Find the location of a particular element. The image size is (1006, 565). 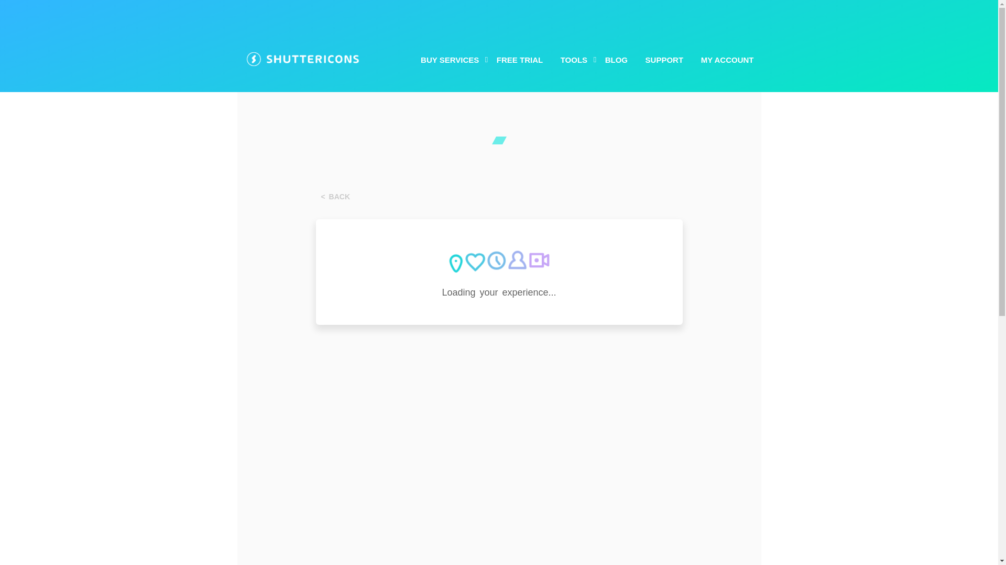

BLOG is located at coordinates (616, 60).